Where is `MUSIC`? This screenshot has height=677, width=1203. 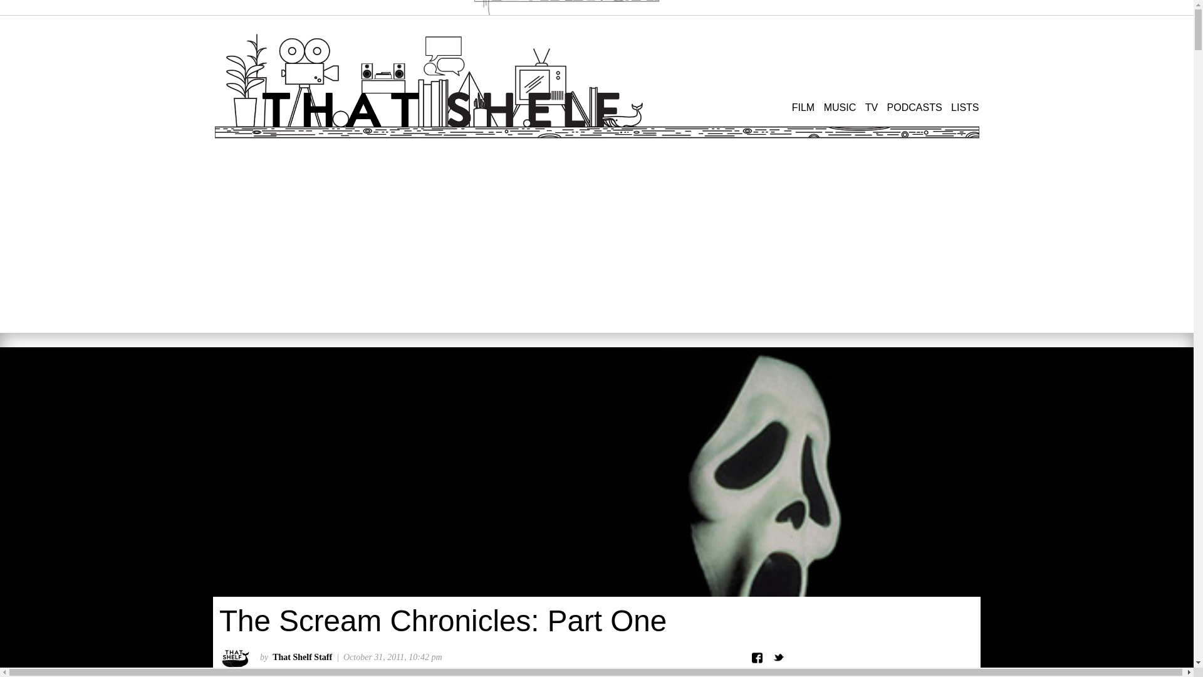
MUSIC is located at coordinates (840, 108).